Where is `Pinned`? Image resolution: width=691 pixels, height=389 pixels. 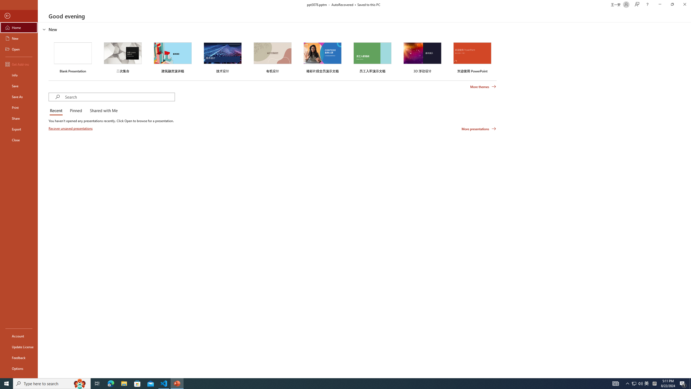
Pinned is located at coordinates (76, 111).